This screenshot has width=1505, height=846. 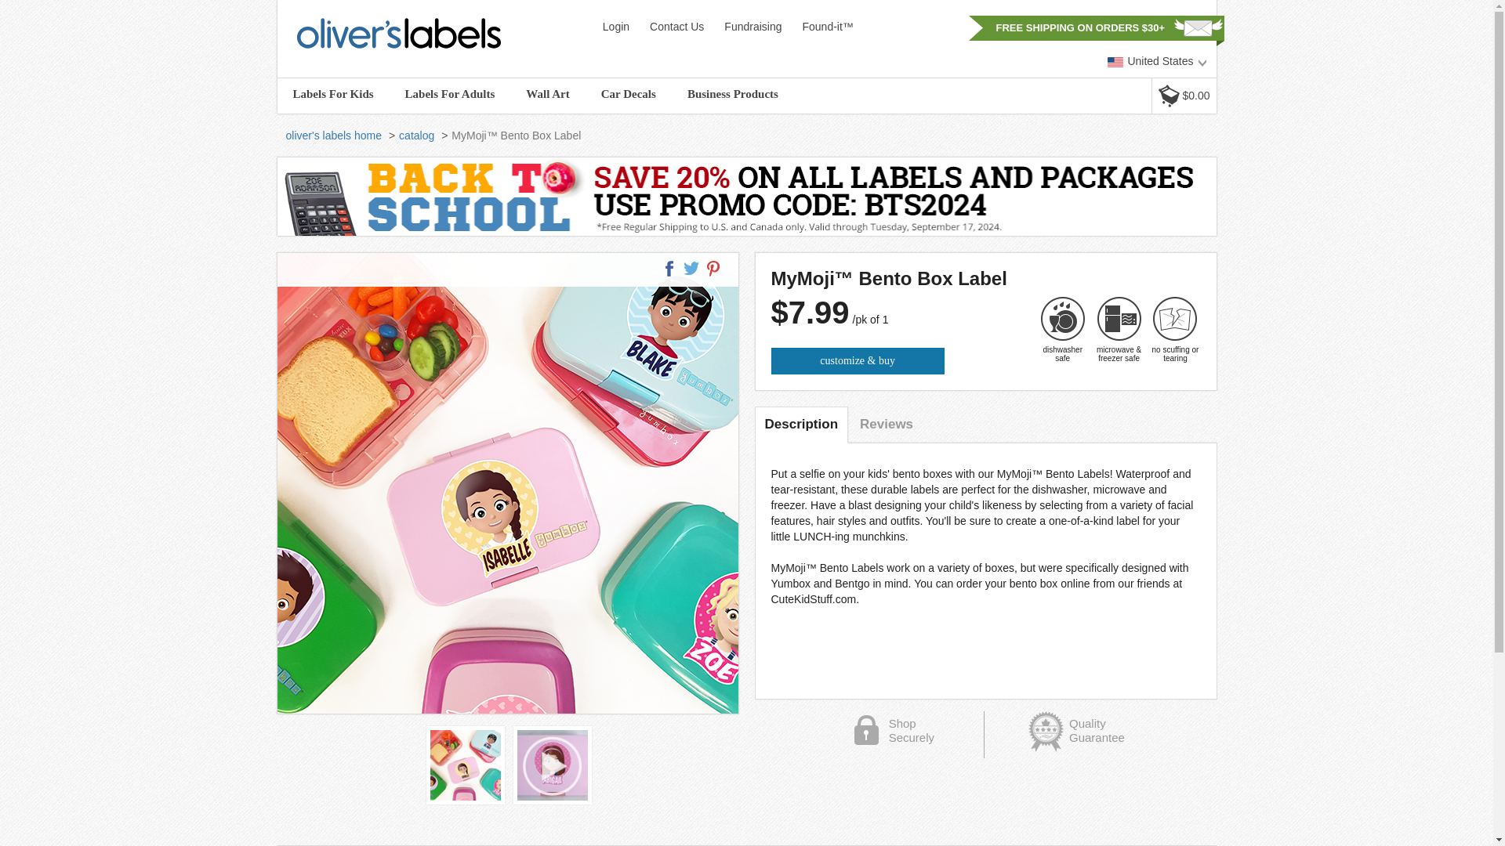 I want to click on Contact Us, so click(x=677, y=27).